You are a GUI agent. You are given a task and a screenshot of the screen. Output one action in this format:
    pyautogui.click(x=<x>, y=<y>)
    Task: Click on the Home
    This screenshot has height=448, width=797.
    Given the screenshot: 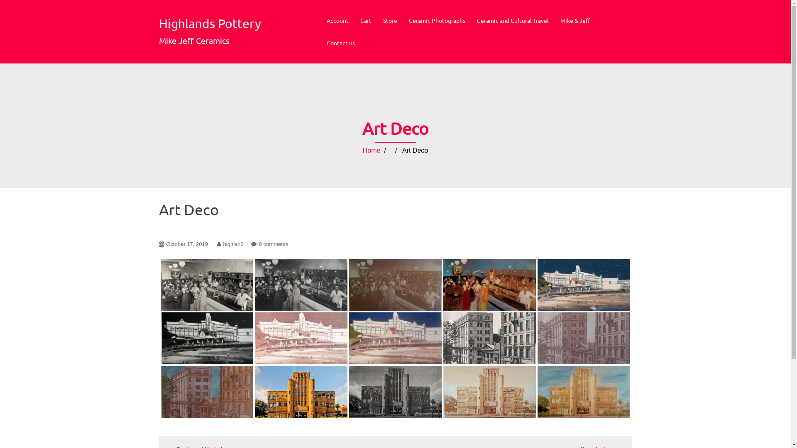 What is the action you would take?
    pyautogui.click(x=372, y=150)
    